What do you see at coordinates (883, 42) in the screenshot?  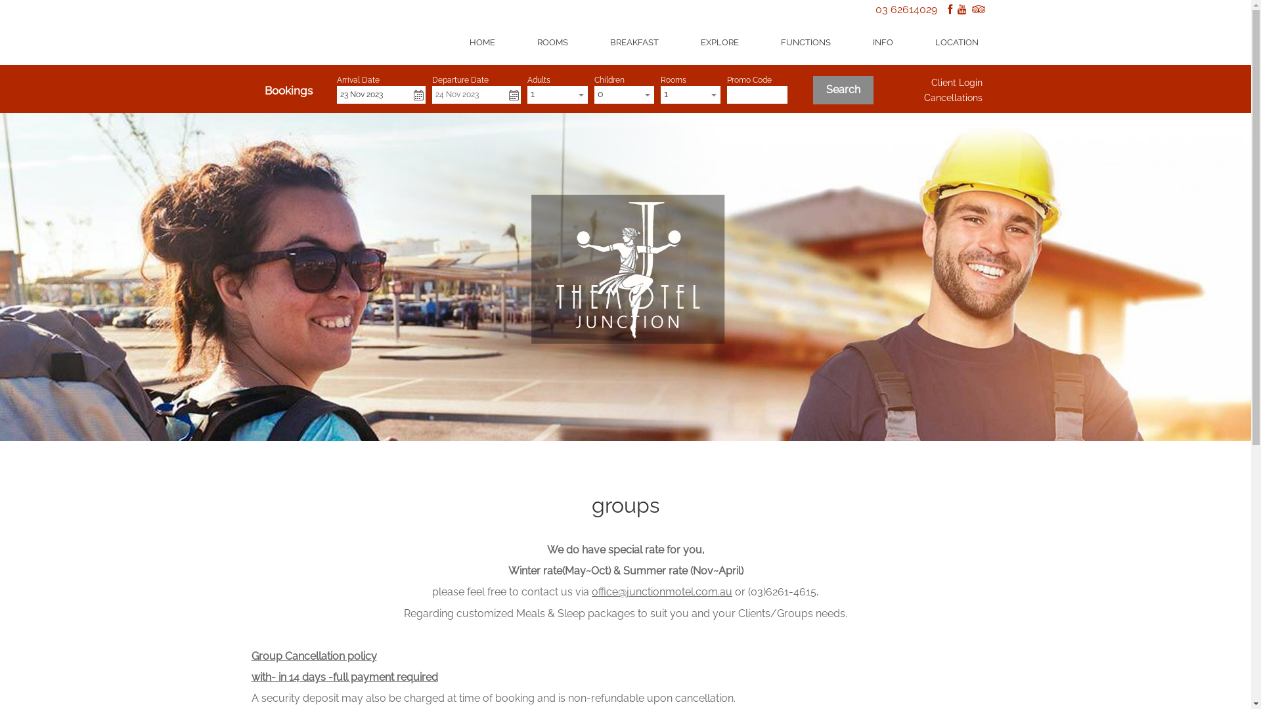 I see `INFO` at bounding box center [883, 42].